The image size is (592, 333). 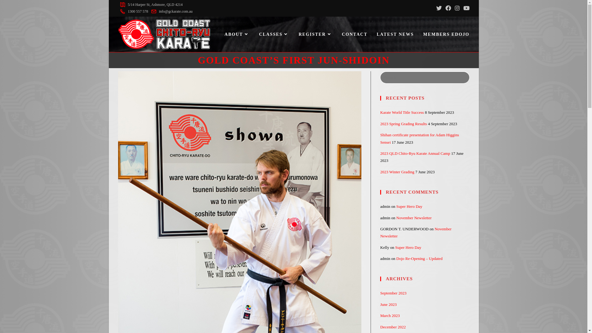 What do you see at coordinates (274, 35) in the screenshot?
I see `CLASSES` at bounding box center [274, 35].